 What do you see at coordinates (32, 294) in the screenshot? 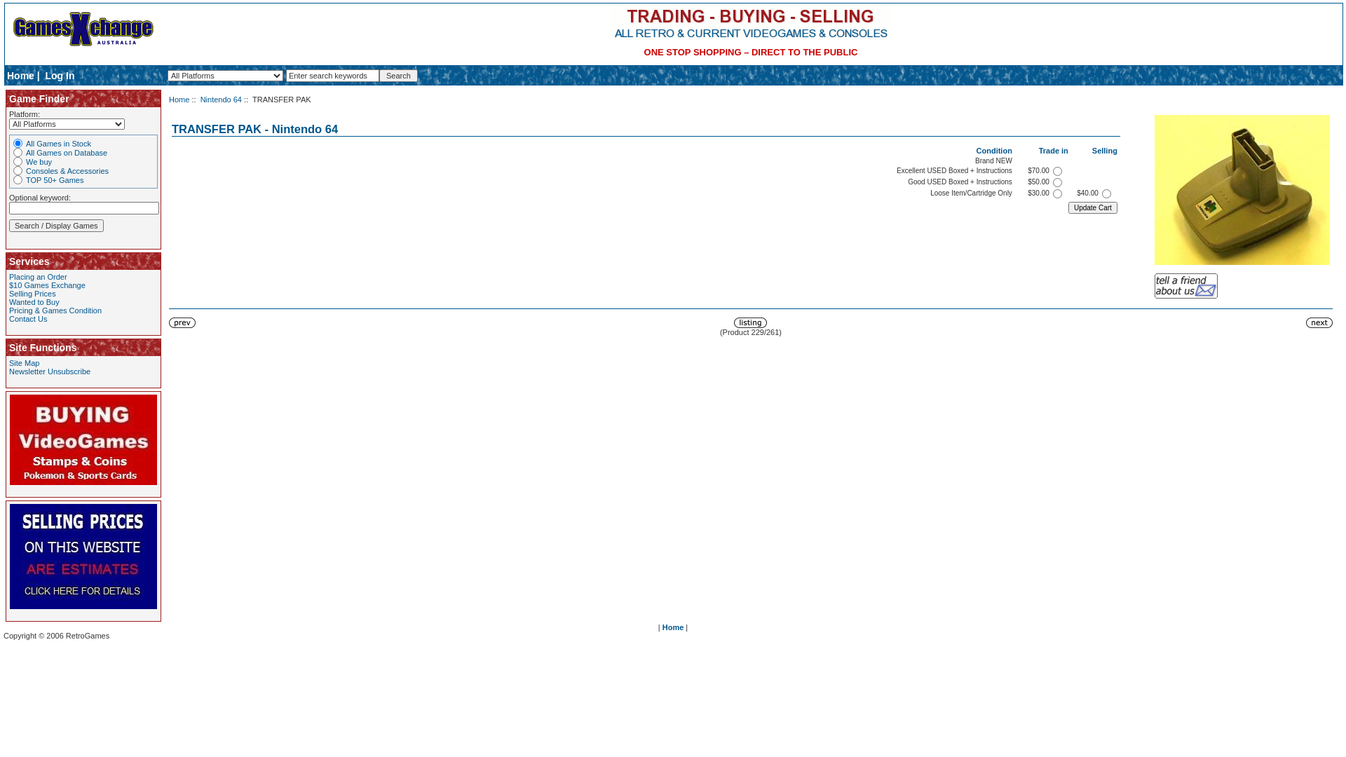
I see `Selling Prices` at bounding box center [32, 294].